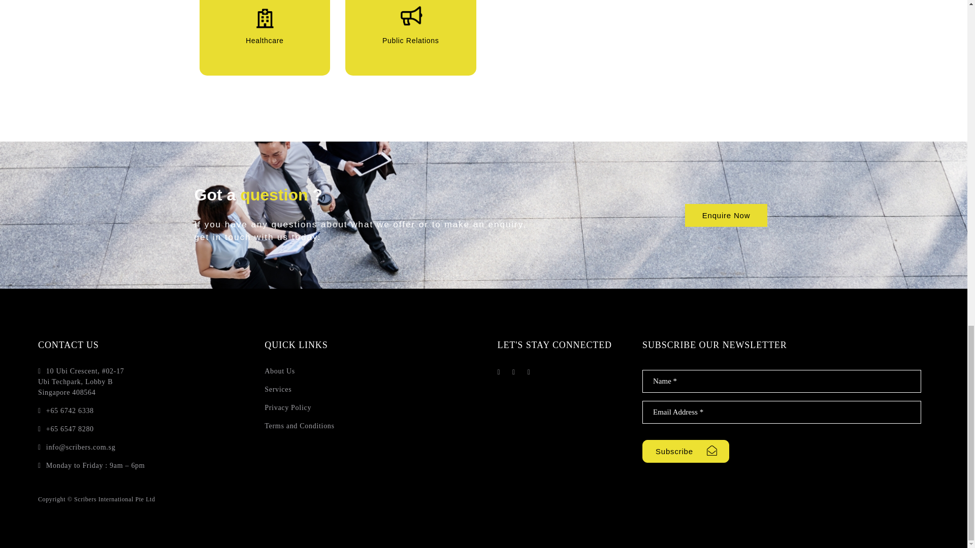 The width and height of the screenshot is (975, 548). Describe the element at coordinates (265, 17) in the screenshot. I see `Healthcare` at that location.